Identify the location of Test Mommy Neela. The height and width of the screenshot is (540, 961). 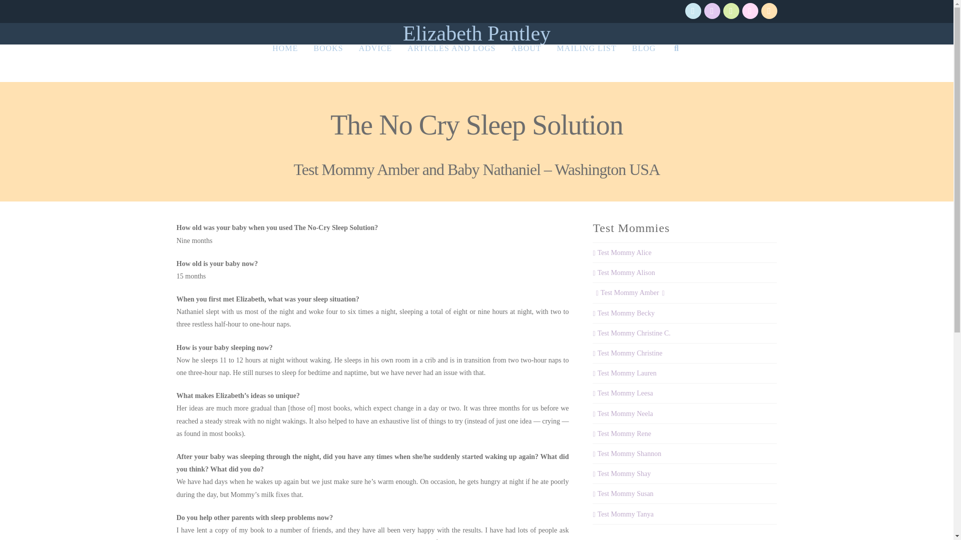
(623, 413).